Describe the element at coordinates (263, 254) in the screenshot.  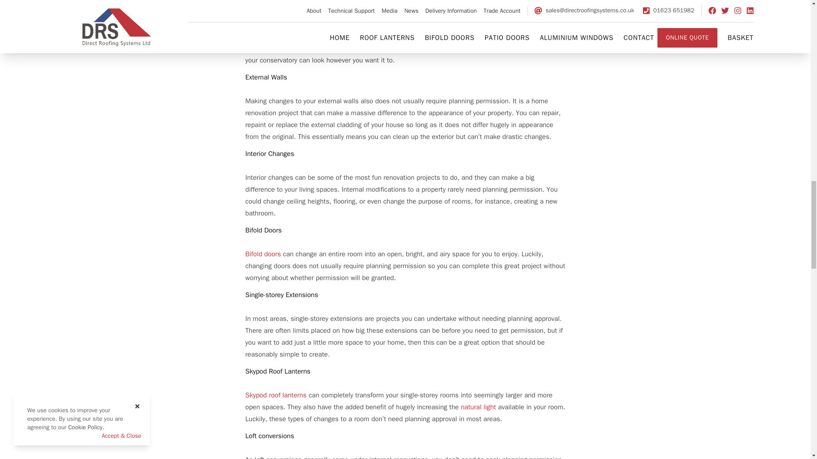
I see `Bifold doors` at that location.